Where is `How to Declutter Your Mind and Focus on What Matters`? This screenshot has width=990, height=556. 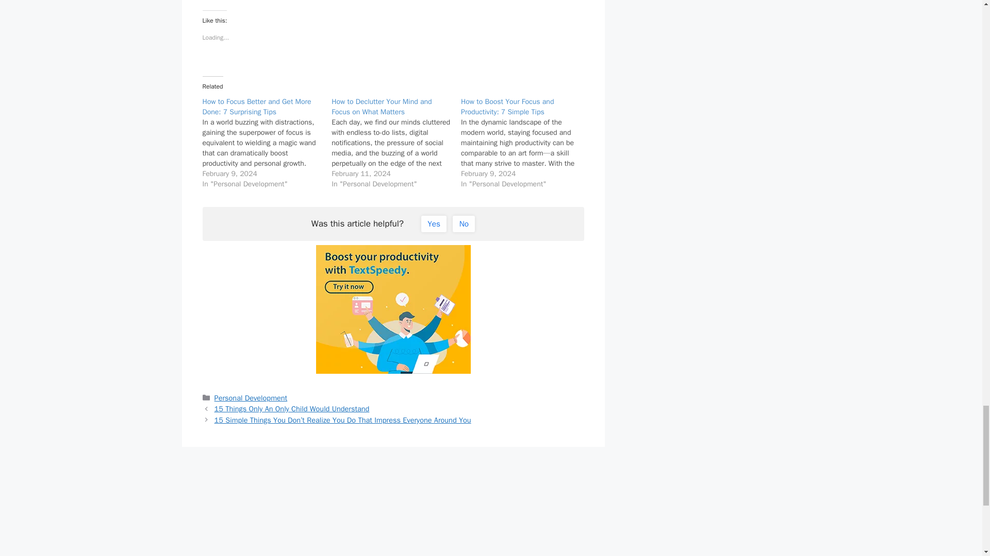 How to Declutter Your Mind and Focus on What Matters is located at coordinates (396, 143).